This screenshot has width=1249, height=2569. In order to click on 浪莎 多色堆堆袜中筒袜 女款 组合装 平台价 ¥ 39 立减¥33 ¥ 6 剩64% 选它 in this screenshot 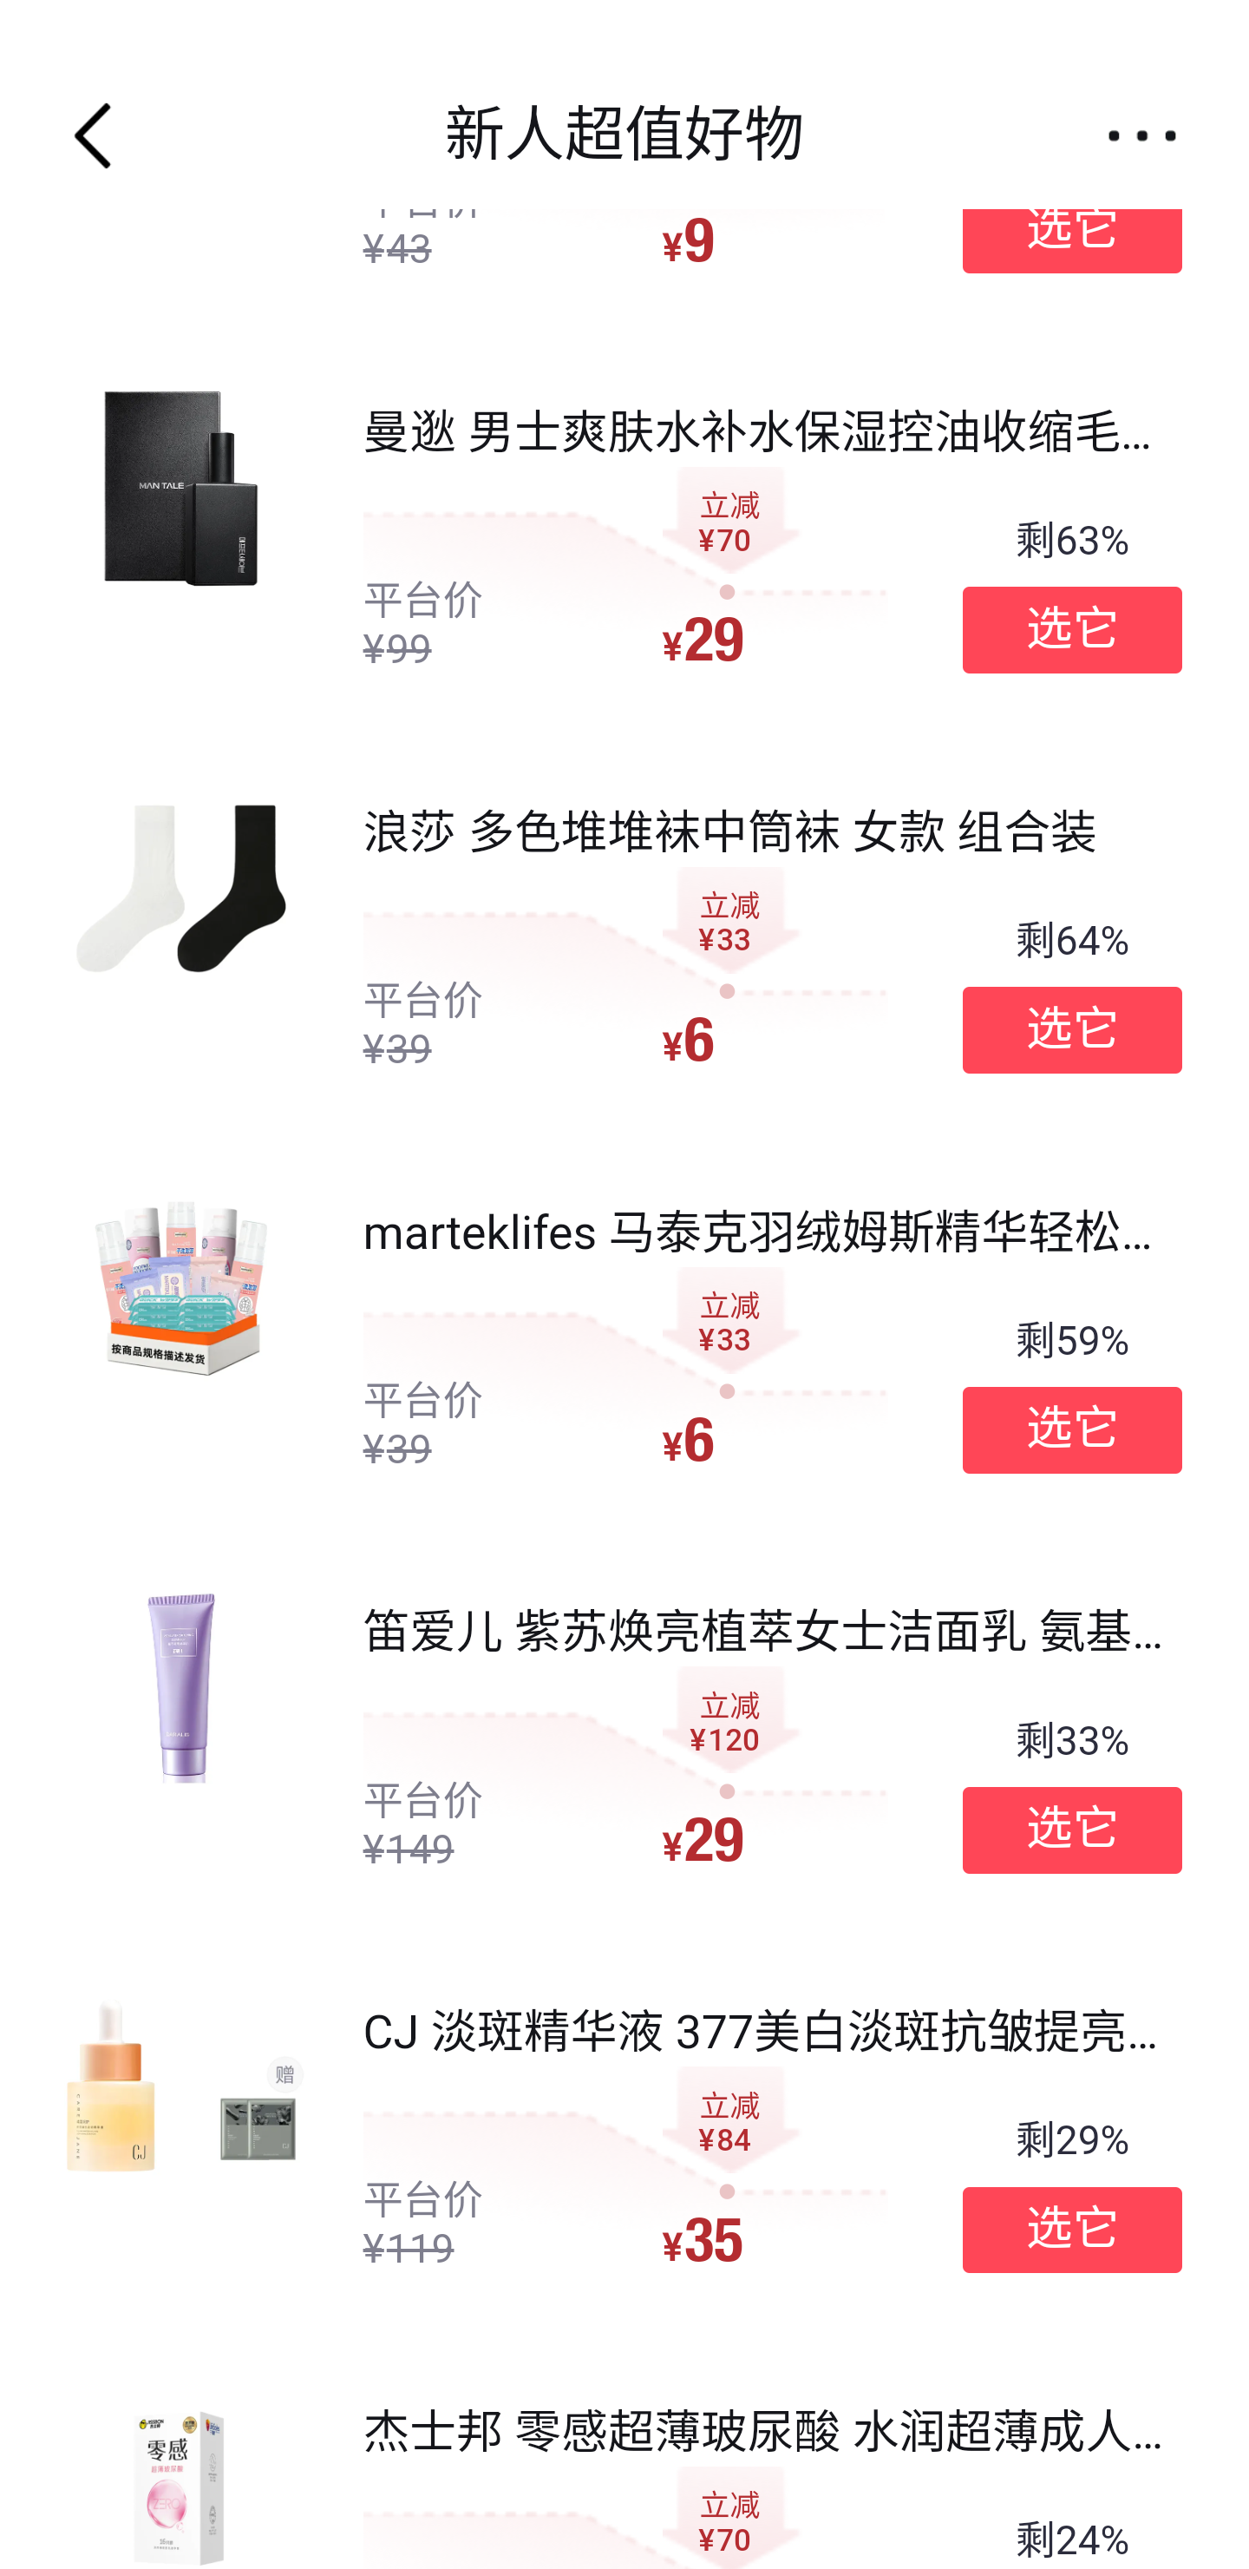, I will do `click(624, 940)`.